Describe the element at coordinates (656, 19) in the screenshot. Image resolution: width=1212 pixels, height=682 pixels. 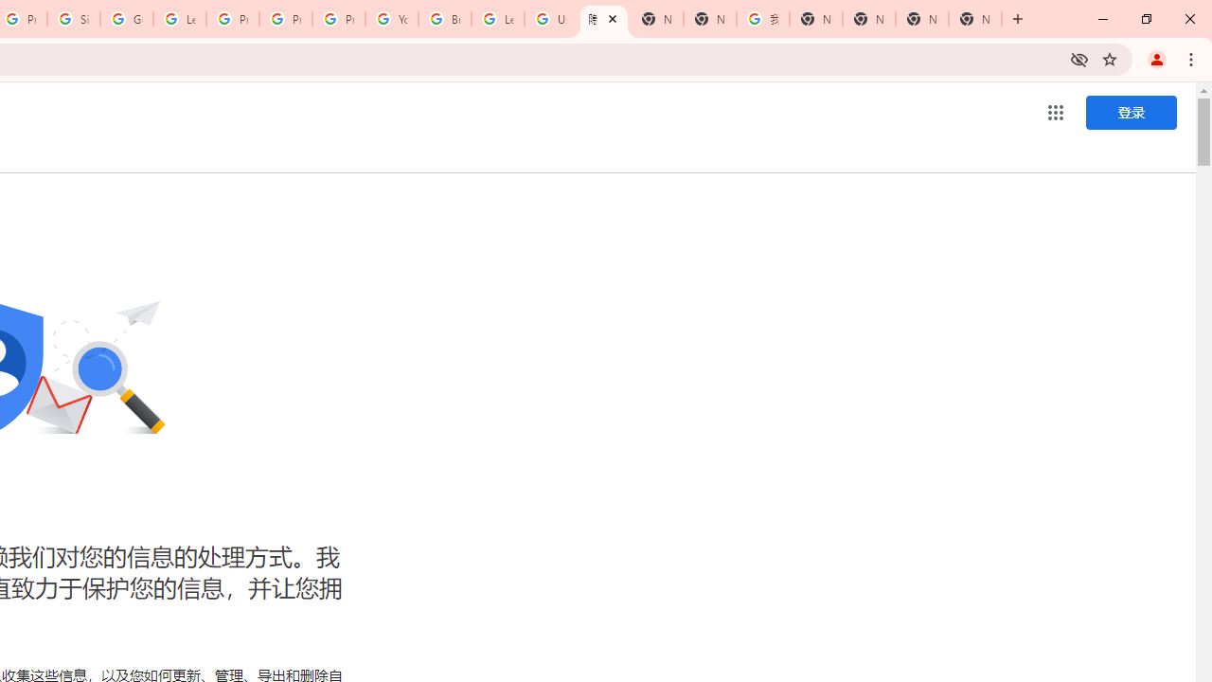
I see `New Tab` at that location.